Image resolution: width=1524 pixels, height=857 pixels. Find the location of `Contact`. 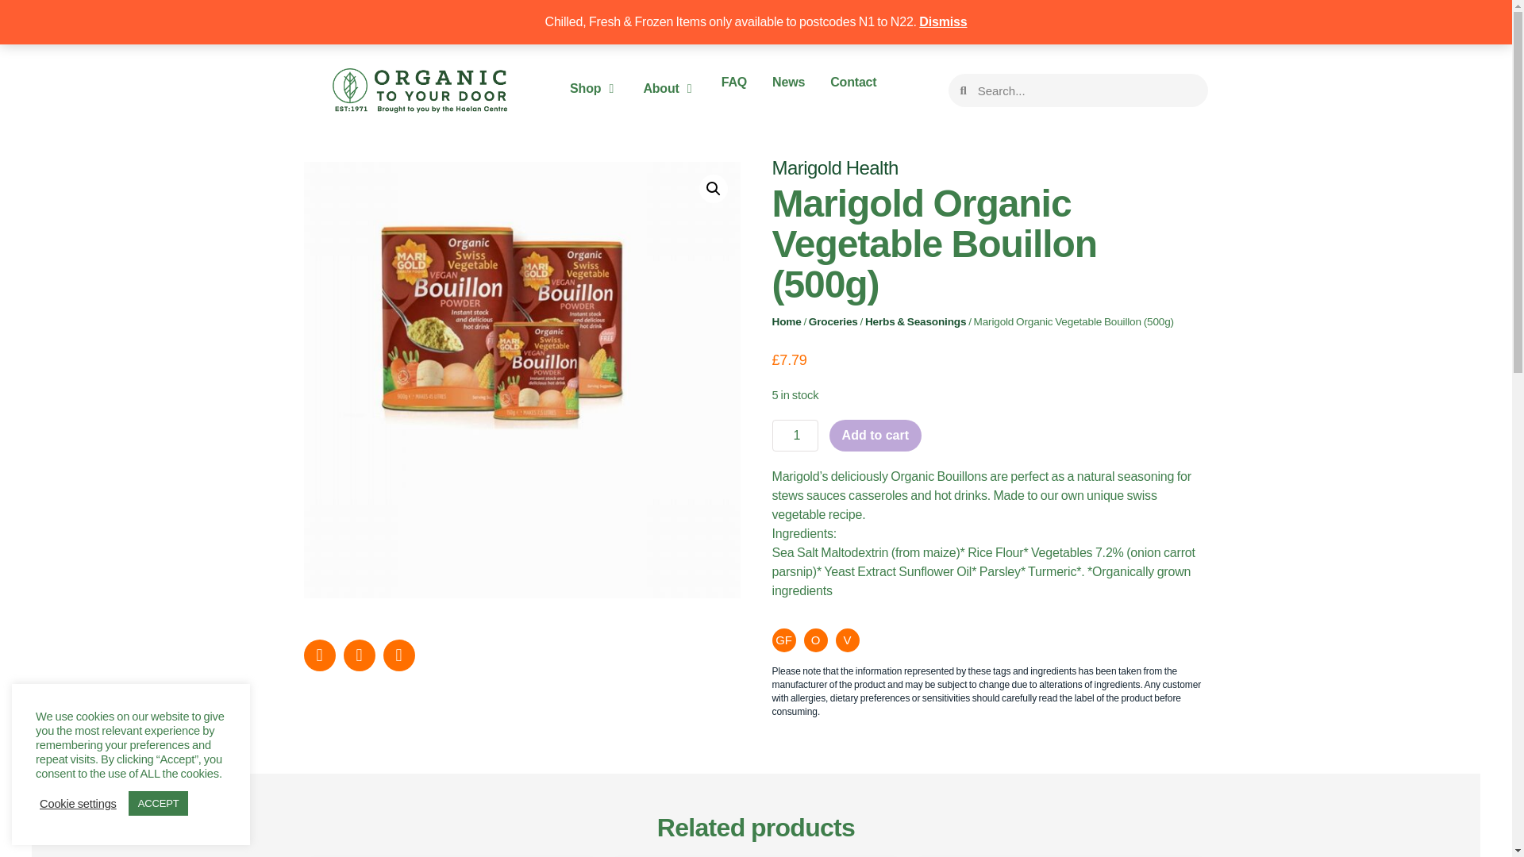

Contact is located at coordinates (853, 82).